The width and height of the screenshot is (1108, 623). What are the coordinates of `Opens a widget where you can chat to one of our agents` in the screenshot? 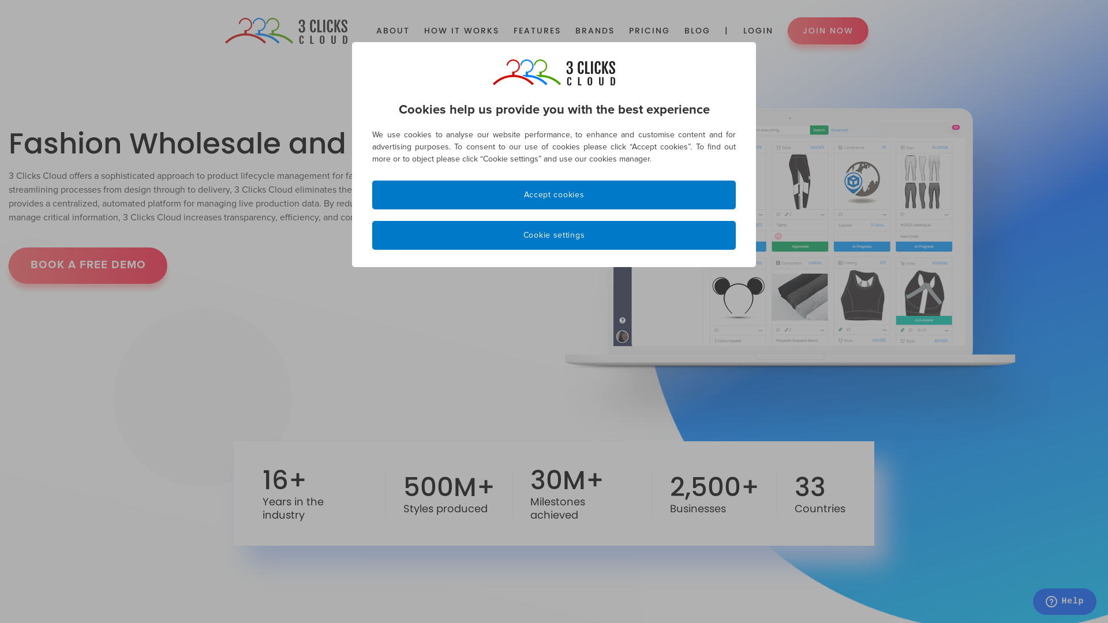 It's located at (1064, 603).